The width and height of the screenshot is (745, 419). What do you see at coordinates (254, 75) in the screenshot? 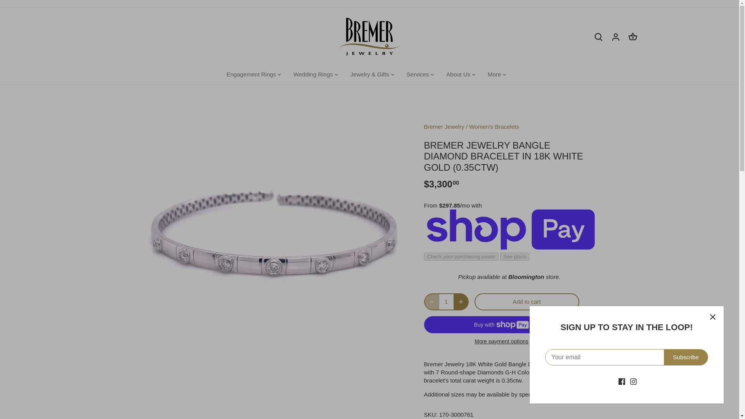
I see `Engagement Rings` at bounding box center [254, 75].